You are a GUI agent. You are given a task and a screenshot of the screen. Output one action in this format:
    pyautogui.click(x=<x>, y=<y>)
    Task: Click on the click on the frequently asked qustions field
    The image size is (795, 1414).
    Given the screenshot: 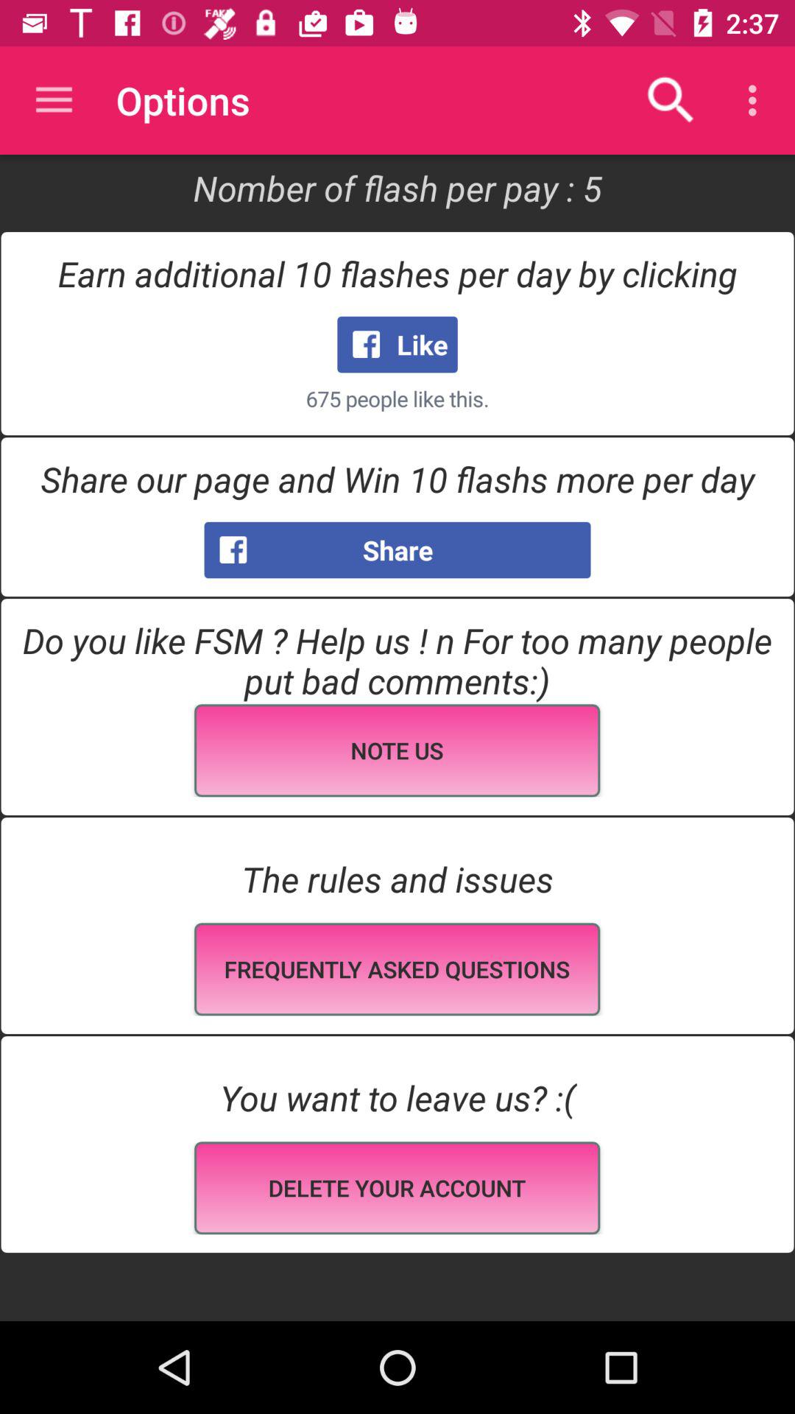 What is the action you would take?
    pyautogui.click(x=397, y=969)
    